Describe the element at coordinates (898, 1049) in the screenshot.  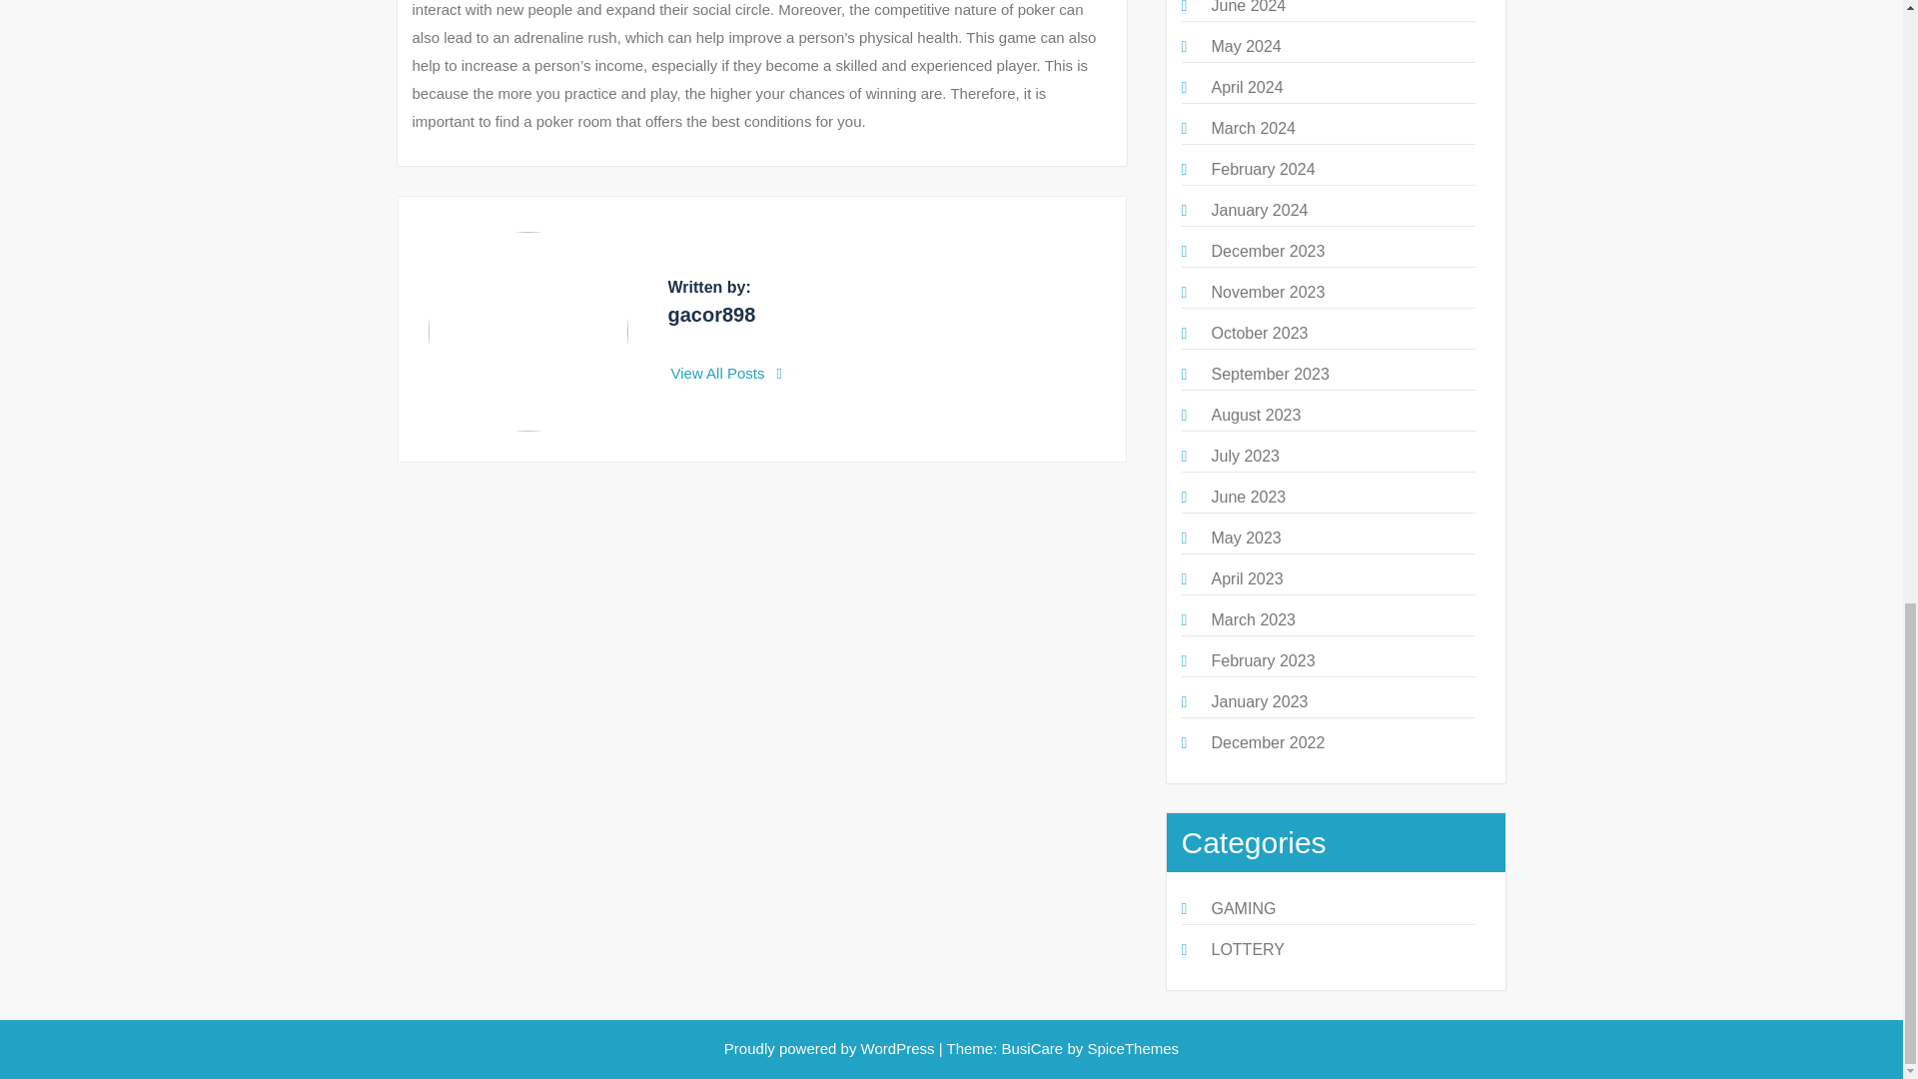
I see `WordPress` at that location.